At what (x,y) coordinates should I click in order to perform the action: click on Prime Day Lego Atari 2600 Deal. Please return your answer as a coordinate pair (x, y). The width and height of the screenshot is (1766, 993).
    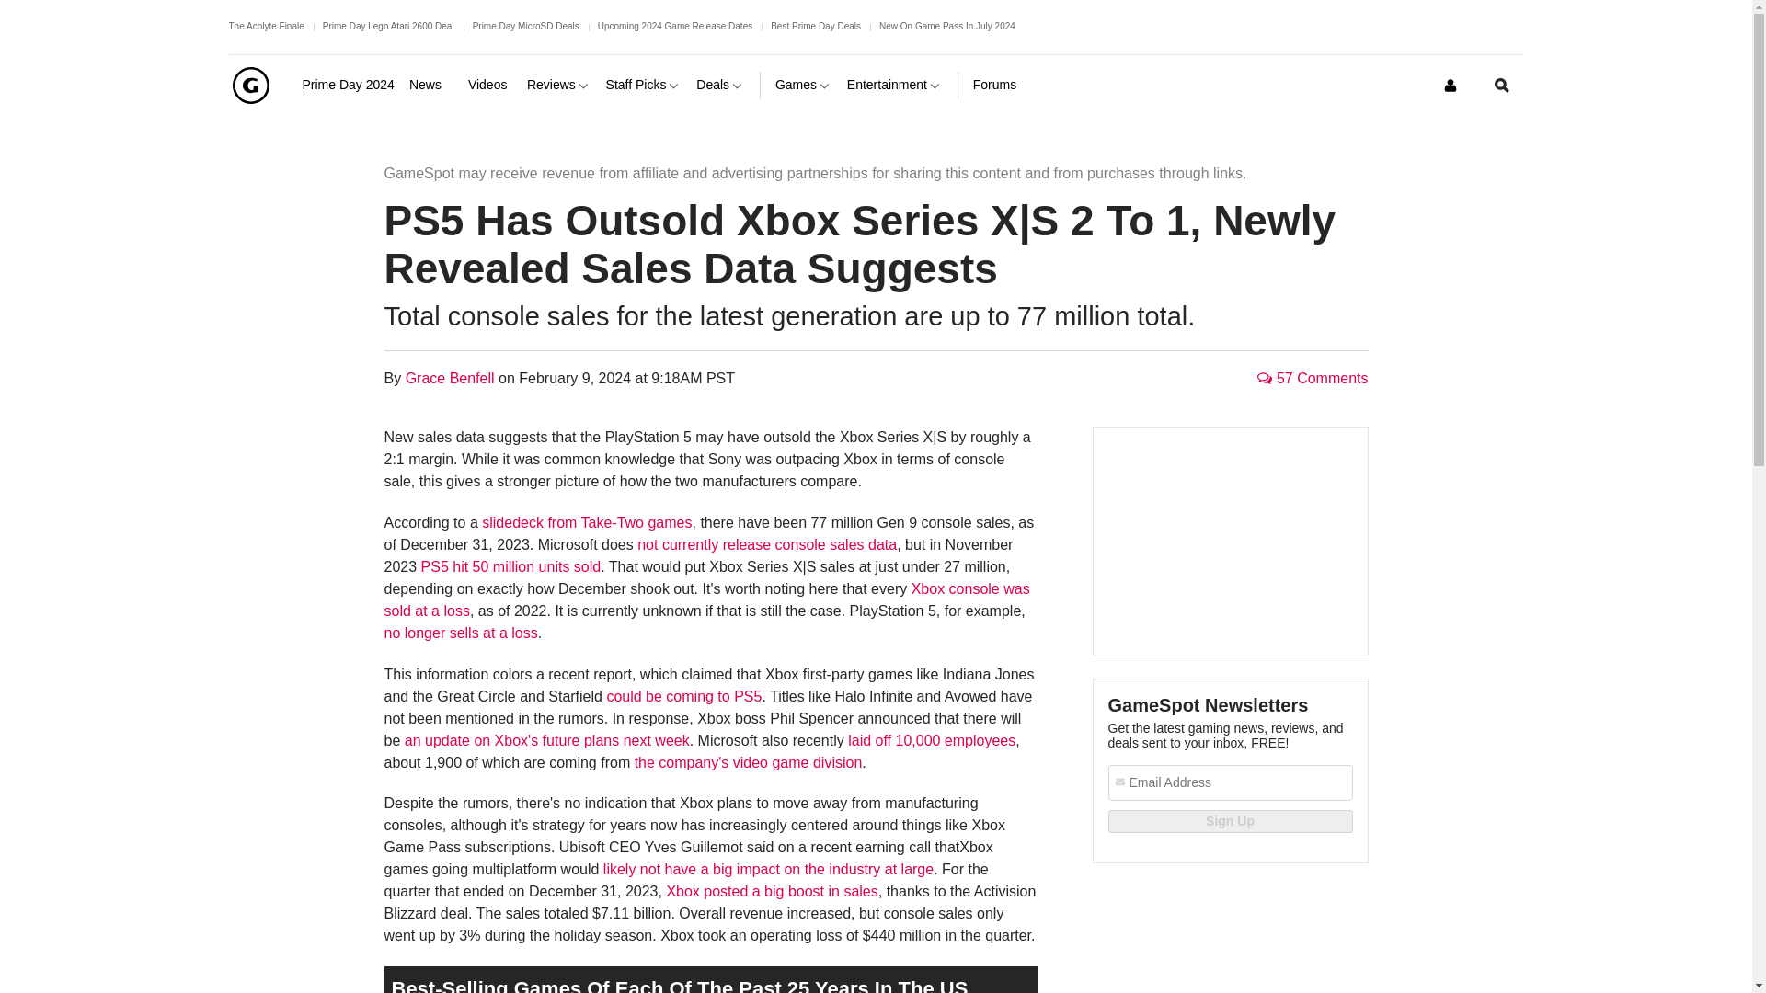
    Looking at the image, I should click on (388, 26).